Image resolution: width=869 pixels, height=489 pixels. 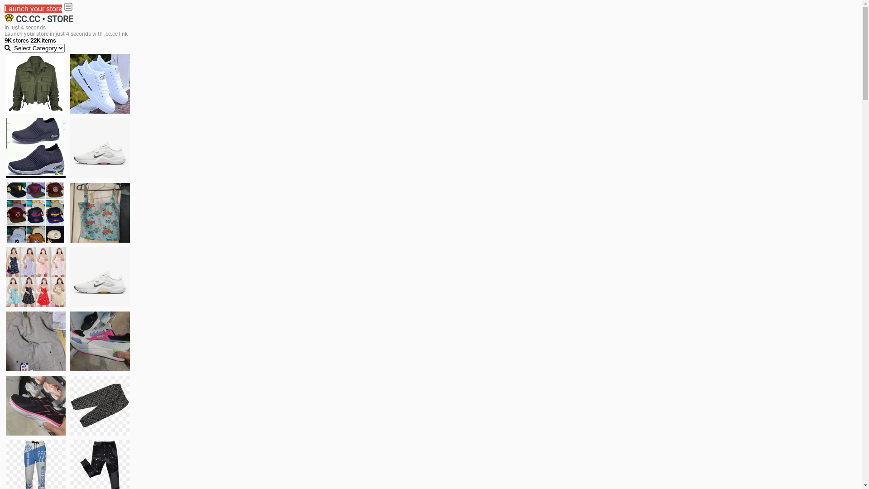 What do you see at coordinates (33, 9) in the screenshot?
I see `Launch your store` at bounding box center [33, 9].